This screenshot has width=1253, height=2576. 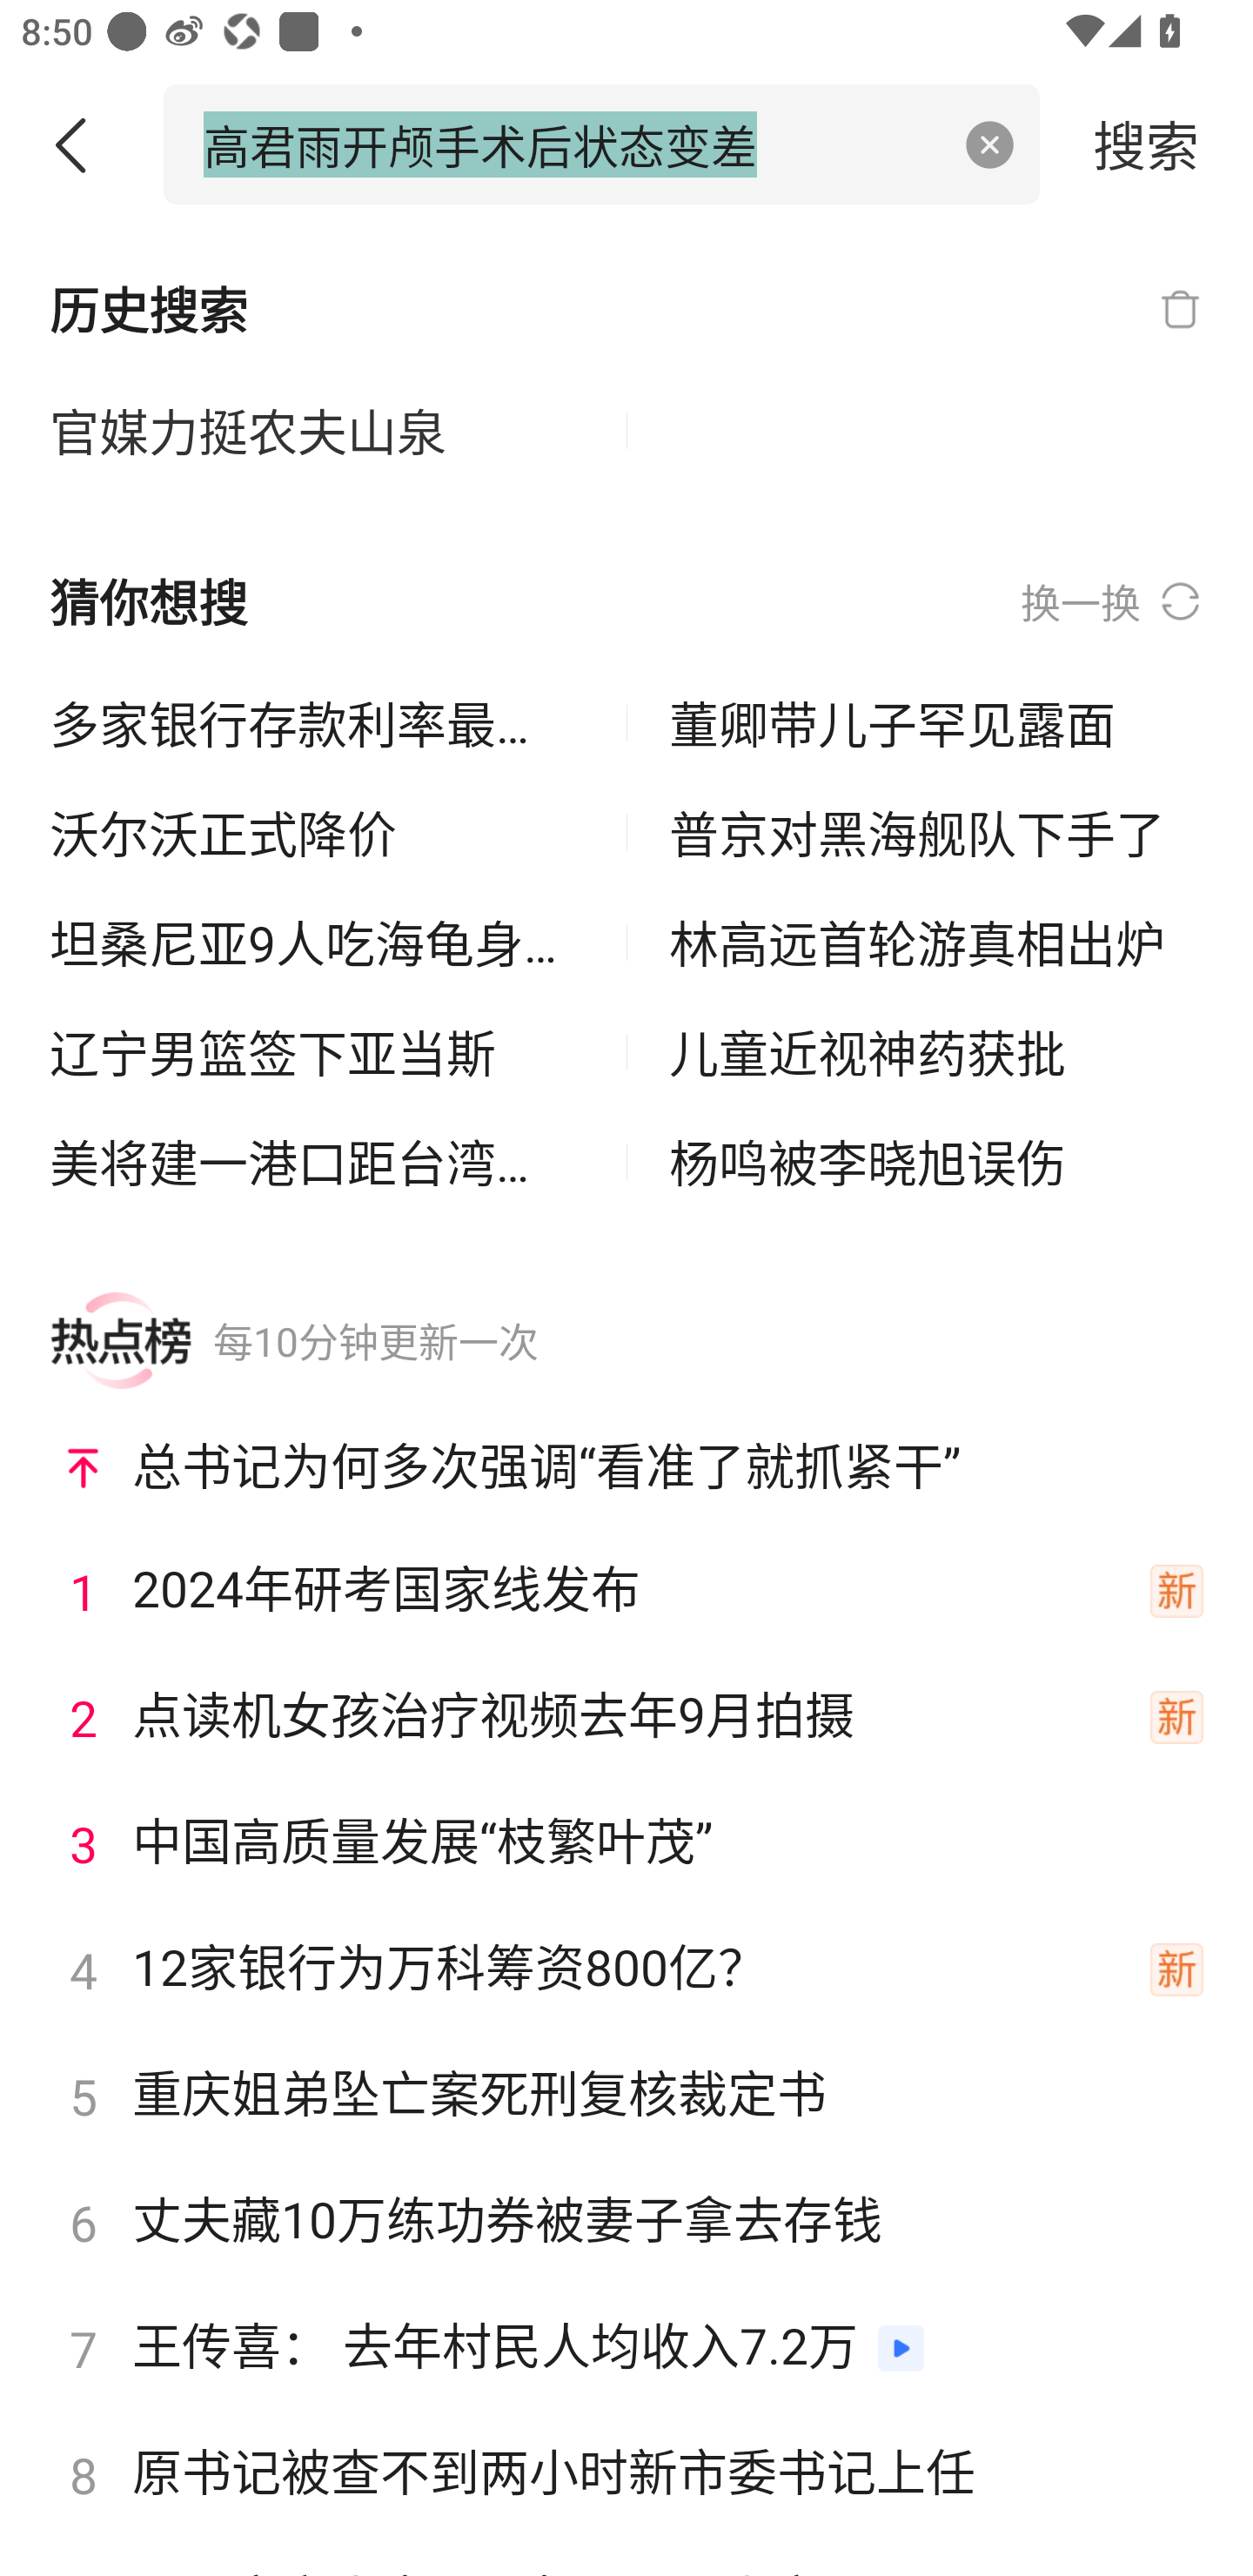 I want to click on 董卿带儿子罕见露面, so click(x=935, y=722).